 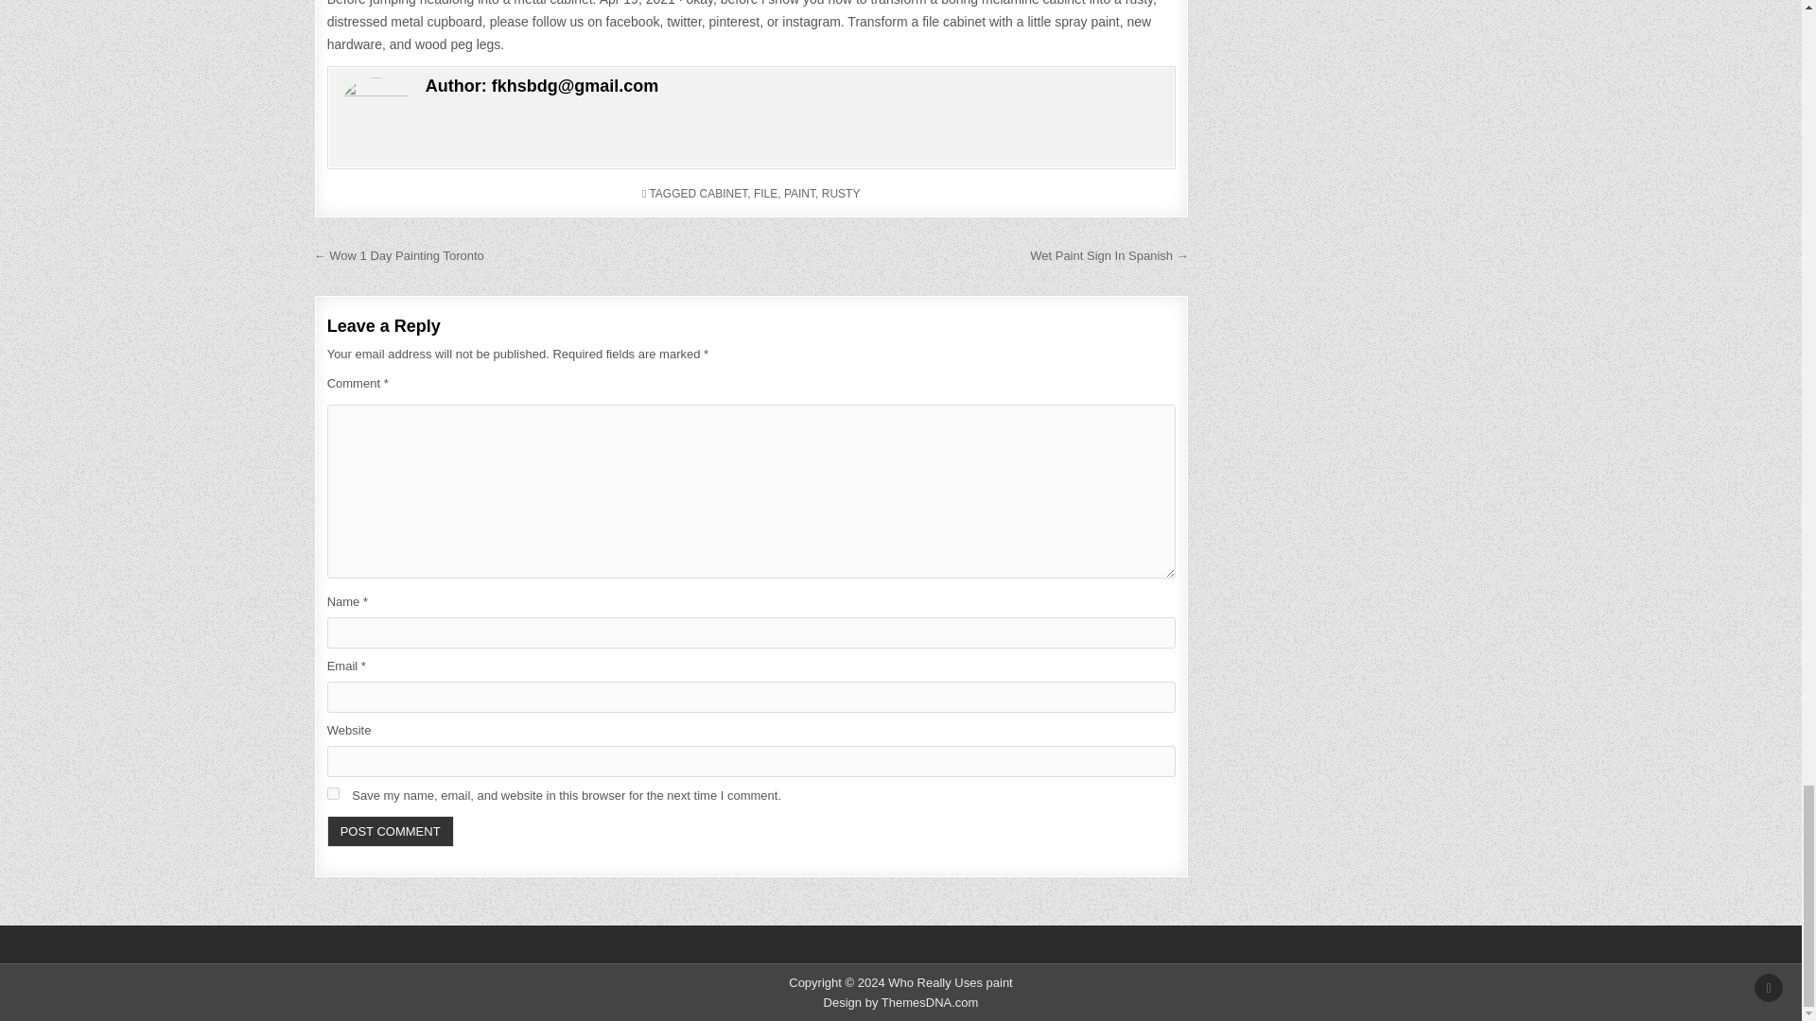 I want to click on PAINT, so click(x=800, y=193).